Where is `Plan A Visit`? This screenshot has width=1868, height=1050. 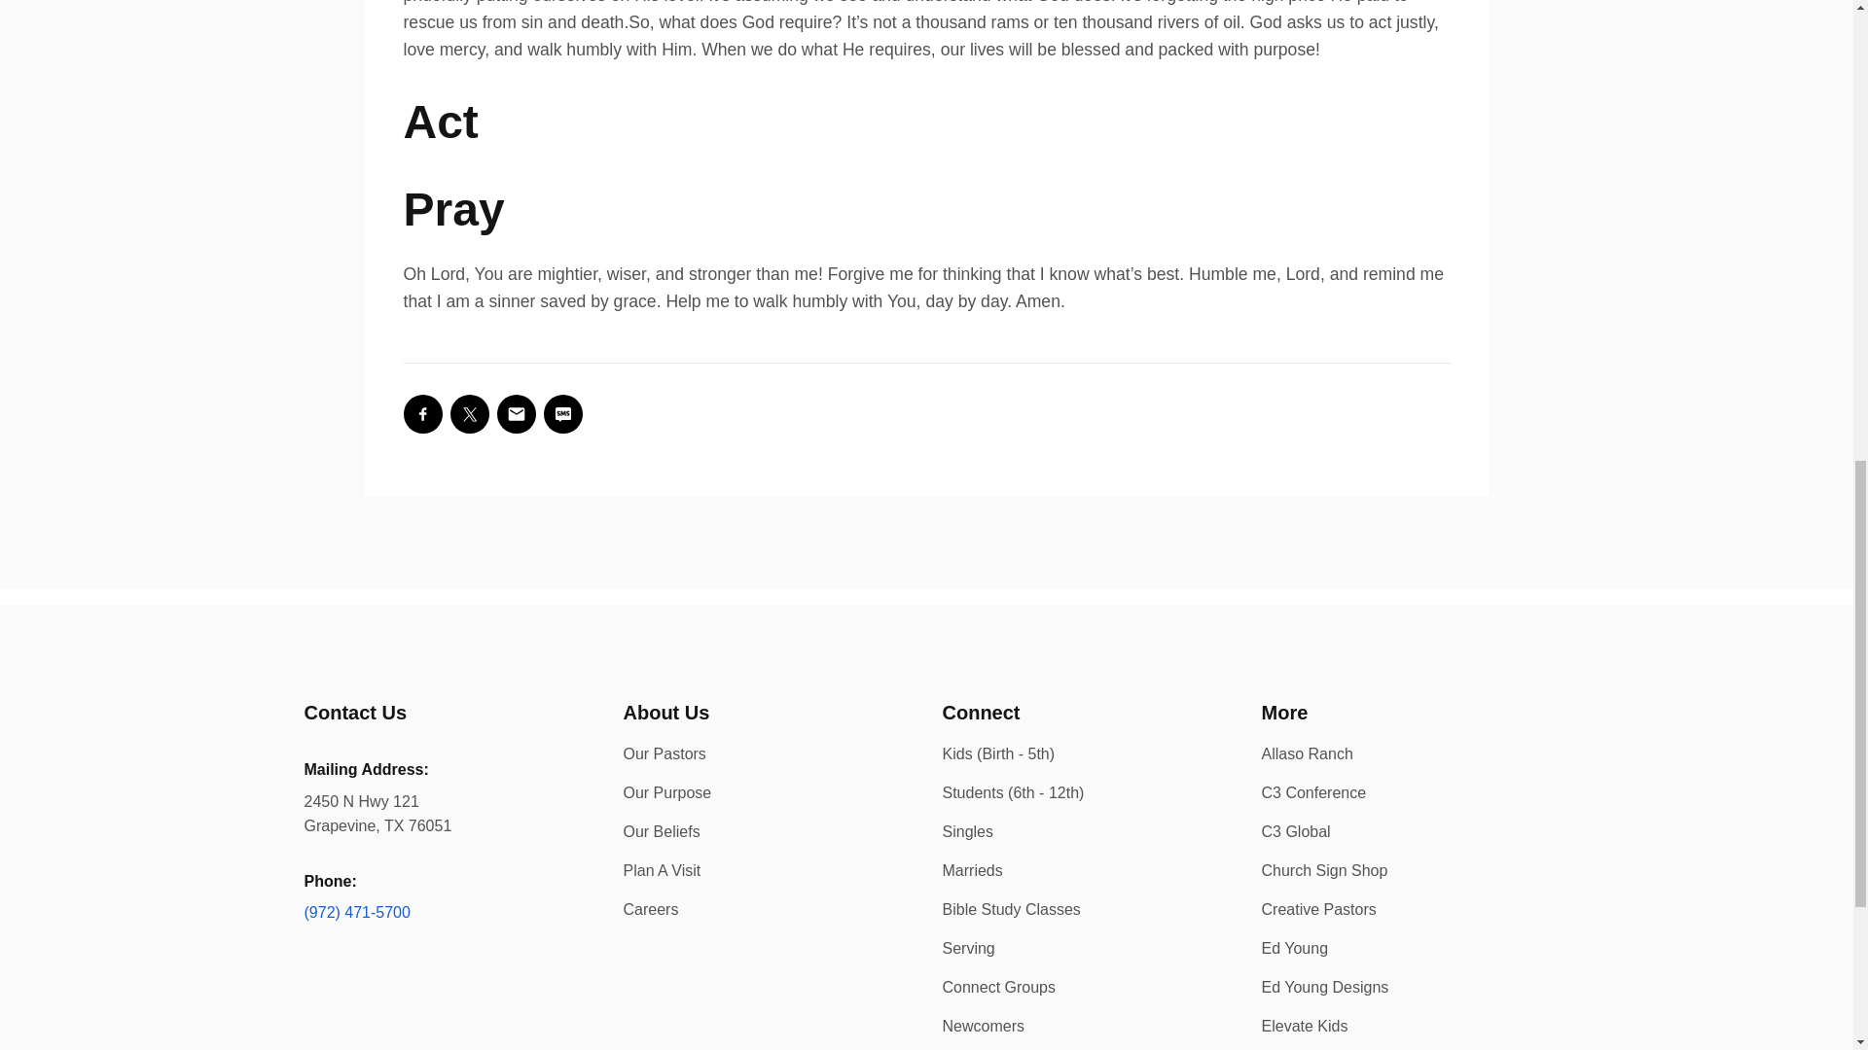
Plan A Visit is located at coordinates (662, 869).